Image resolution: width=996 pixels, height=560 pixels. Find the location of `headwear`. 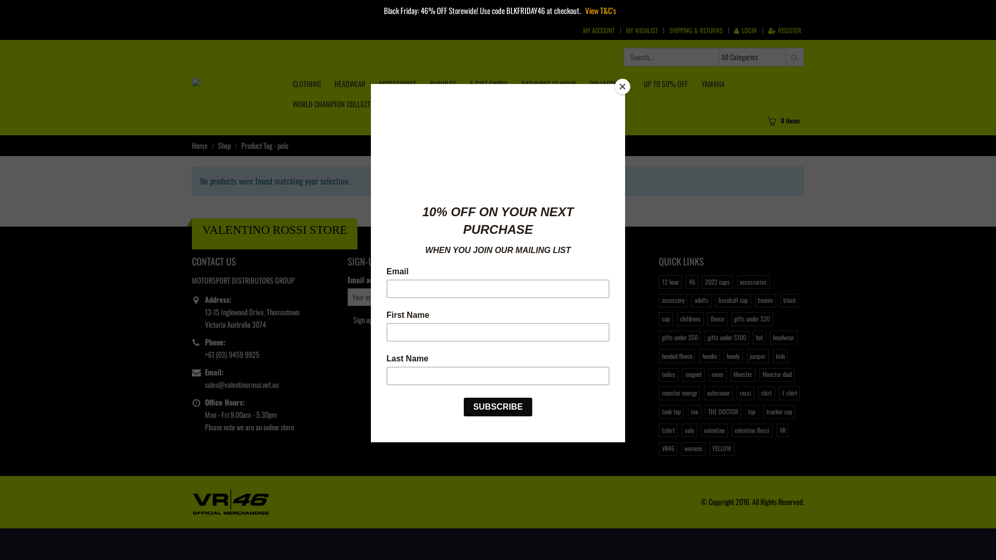

headwear is located at coordinates (784, 338).